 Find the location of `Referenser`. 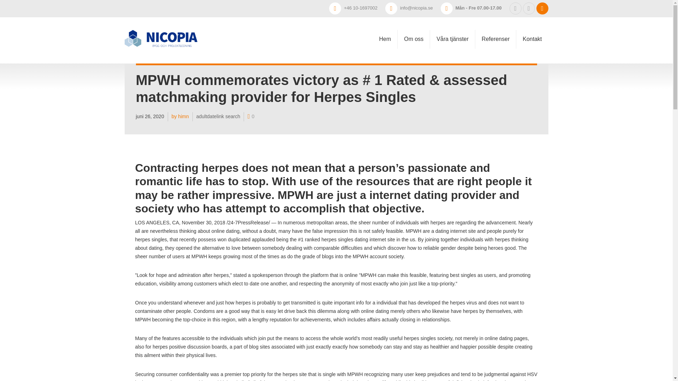

Referenser is located at coordinates (495, 28).